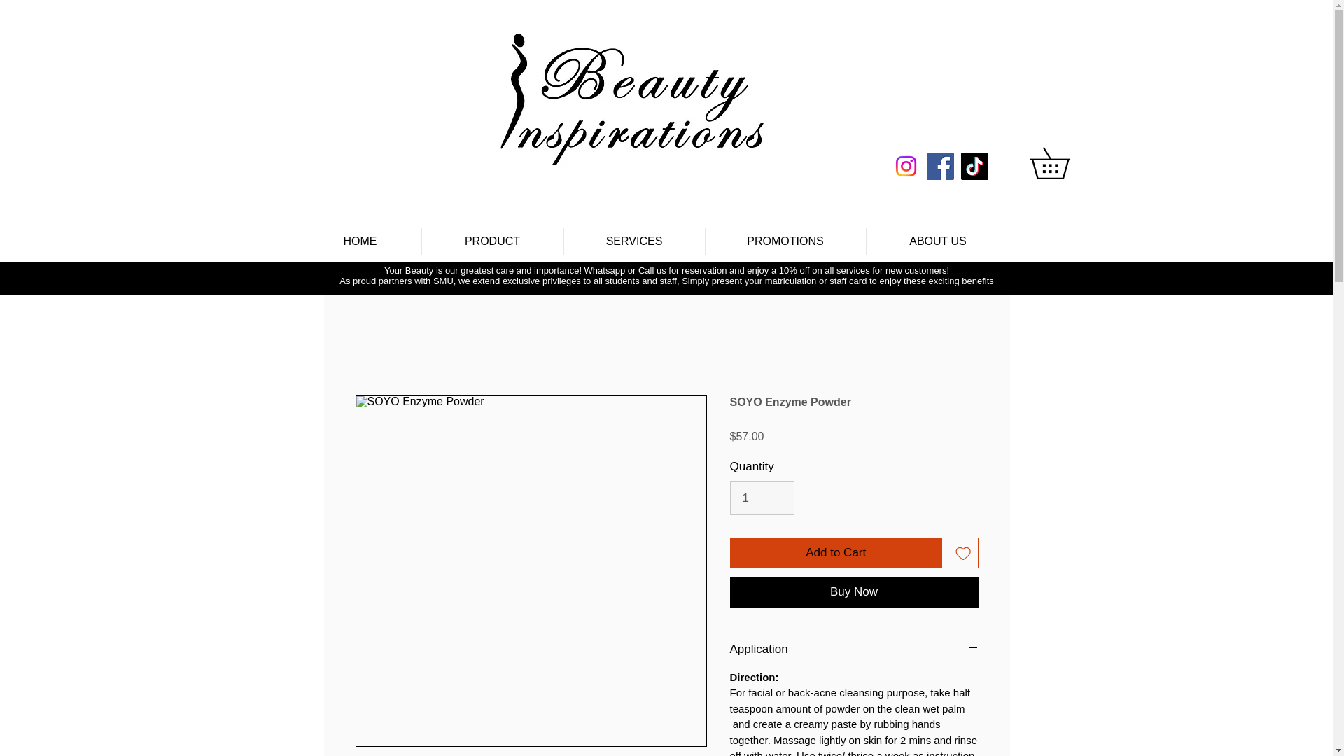  What do you see at coordinates (492, 241) in the screenshot?
I see `PRODUCT` at bounding box center [492, 241].